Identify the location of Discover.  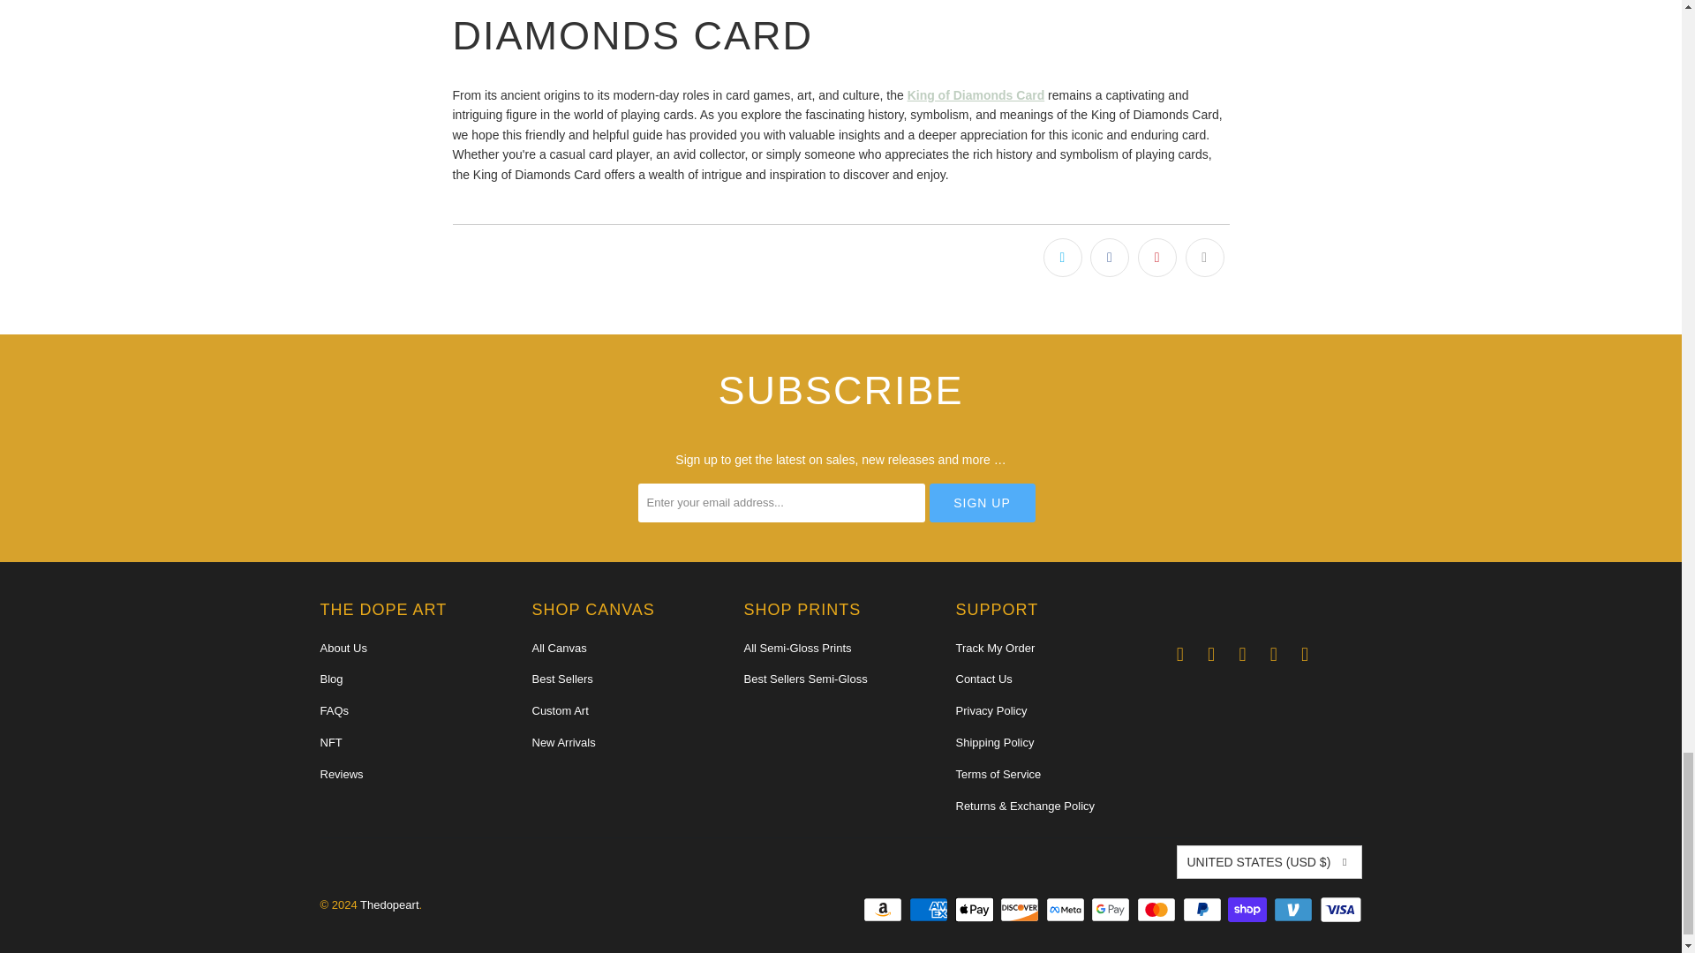
(1021, 910).